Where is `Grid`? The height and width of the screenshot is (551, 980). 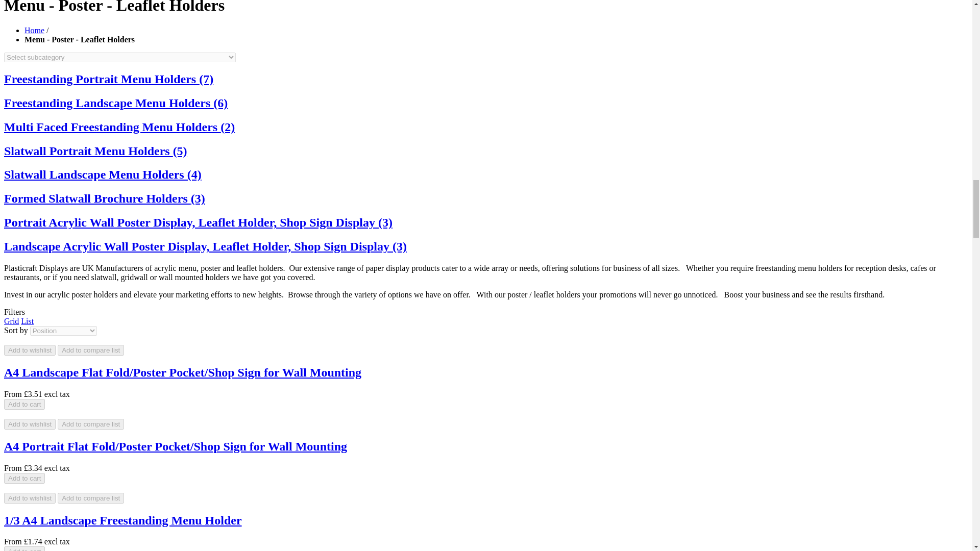 Grid is located at coordinates (11, 321).